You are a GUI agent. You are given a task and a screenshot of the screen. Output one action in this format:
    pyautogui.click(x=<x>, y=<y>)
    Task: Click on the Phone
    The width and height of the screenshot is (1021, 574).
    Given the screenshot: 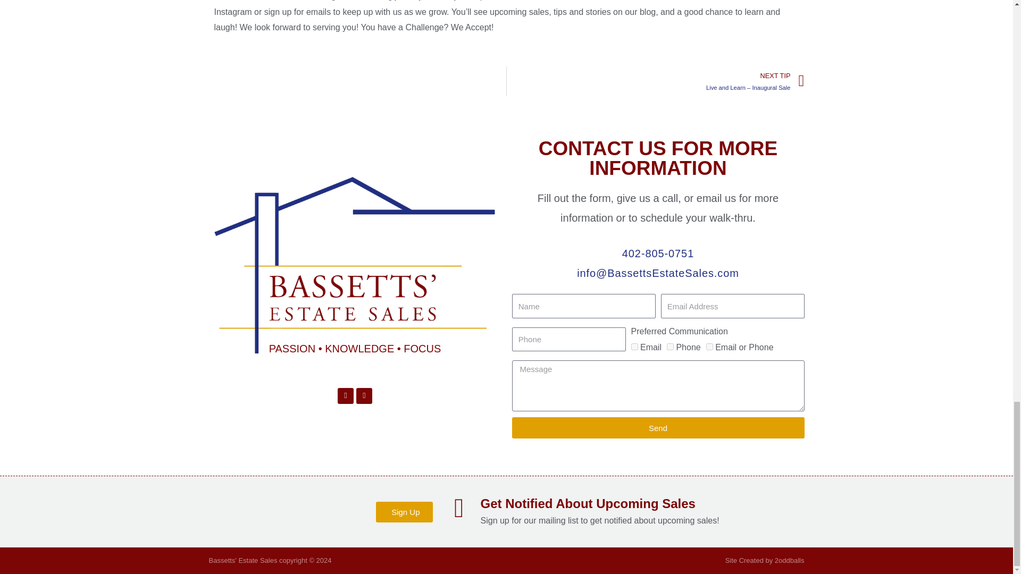 What is the action you would take?
    pyautogui.click(x=670, y=347)
    